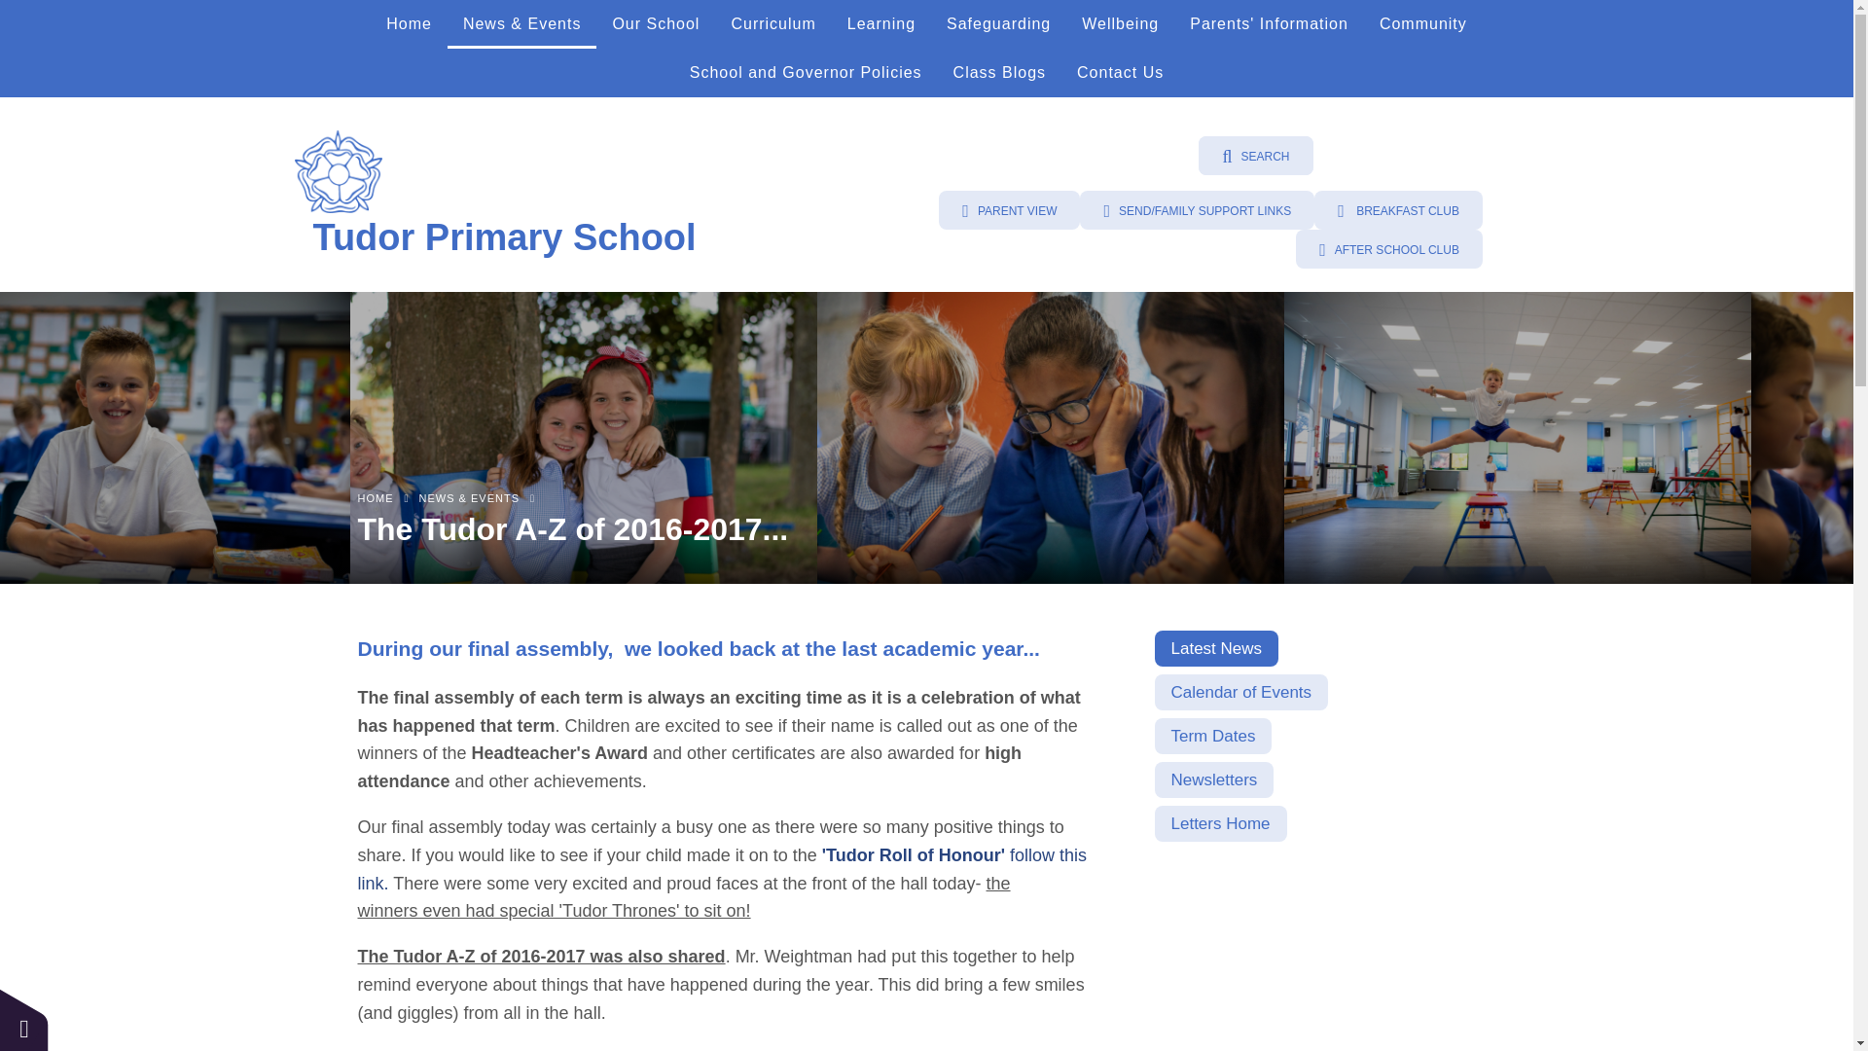  Describe the element at coordinates (409, 23) in the screenshot. I see `Home` at that location.